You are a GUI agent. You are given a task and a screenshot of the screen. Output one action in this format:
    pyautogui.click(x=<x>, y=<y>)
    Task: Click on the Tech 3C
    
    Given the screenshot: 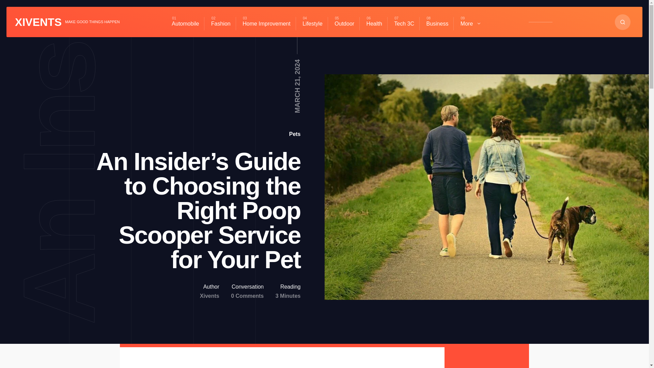 What is the action you would take?
    pyautogui.click(x=404, y=23)
    